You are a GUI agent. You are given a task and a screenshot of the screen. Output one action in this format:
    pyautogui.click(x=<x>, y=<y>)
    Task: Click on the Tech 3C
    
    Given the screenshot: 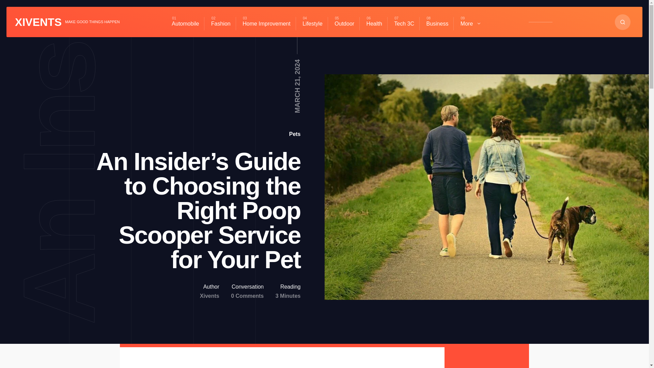 What is the action you would take?
    pyautogui.click(x=404, y=23)
    